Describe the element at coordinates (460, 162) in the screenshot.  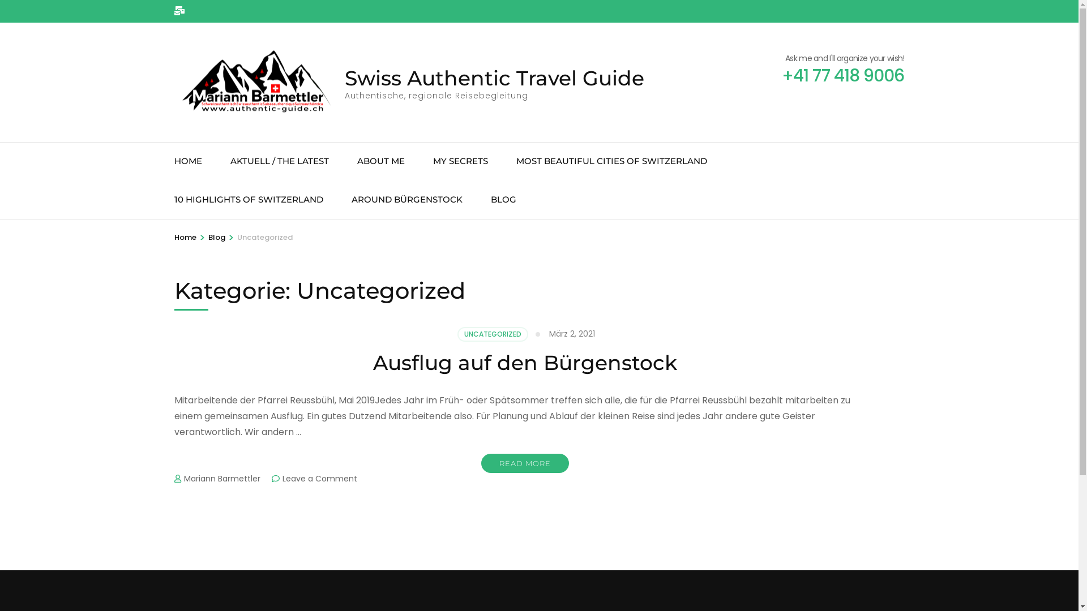
I see `MY SECRETS` at that location.